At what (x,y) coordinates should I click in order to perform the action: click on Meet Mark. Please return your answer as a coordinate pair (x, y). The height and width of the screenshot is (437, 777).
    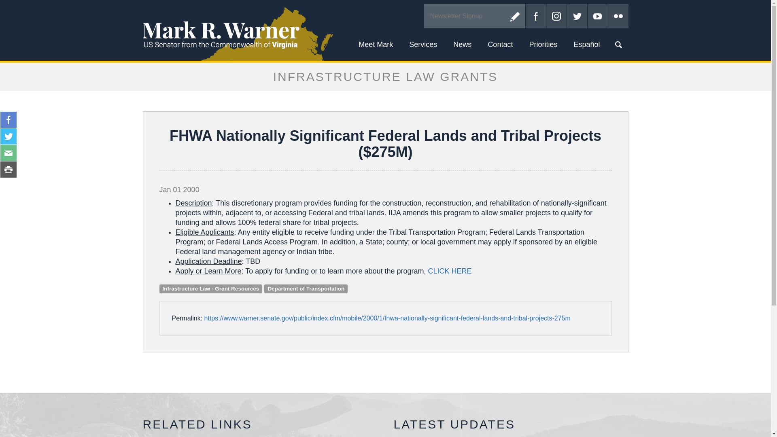
    Looking at the image, I should click on (376, 45).